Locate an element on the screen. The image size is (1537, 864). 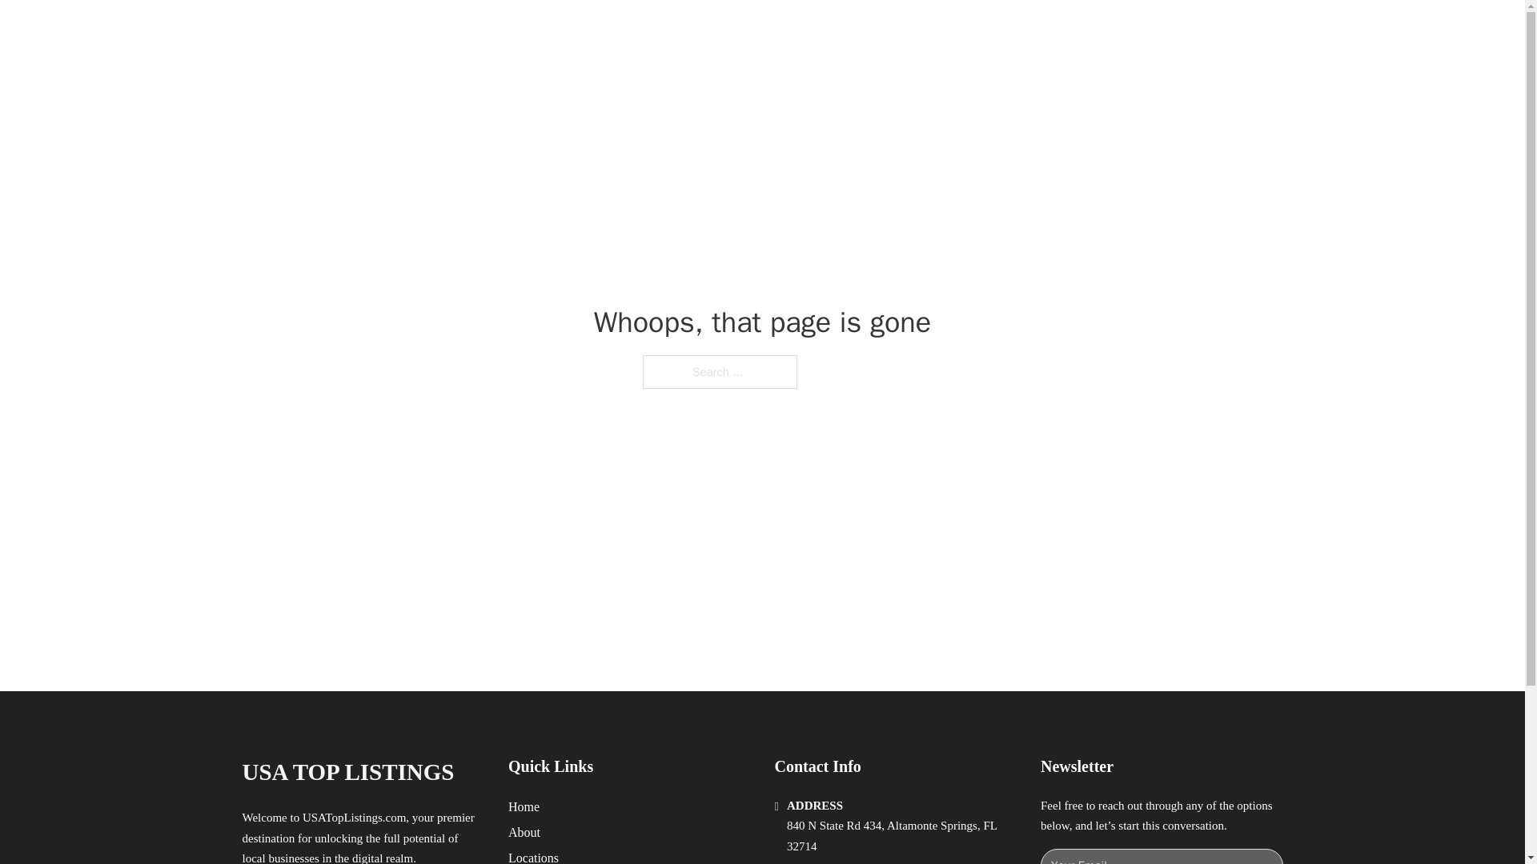
Home is located at coordinates (524, 806).